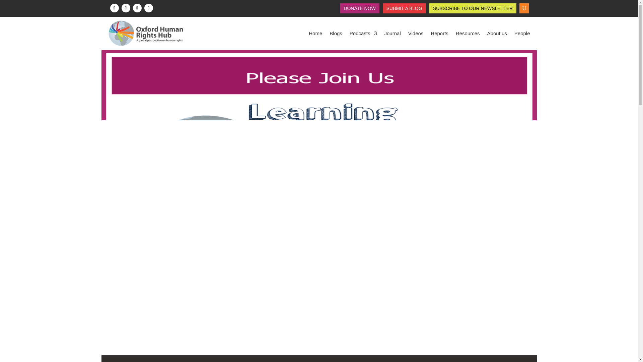 This screenshot has width=643, height=362. What do you see at coordinates (363, 34) in the screenshot?
I see `Podcasts` at bounding box center [363, 34].